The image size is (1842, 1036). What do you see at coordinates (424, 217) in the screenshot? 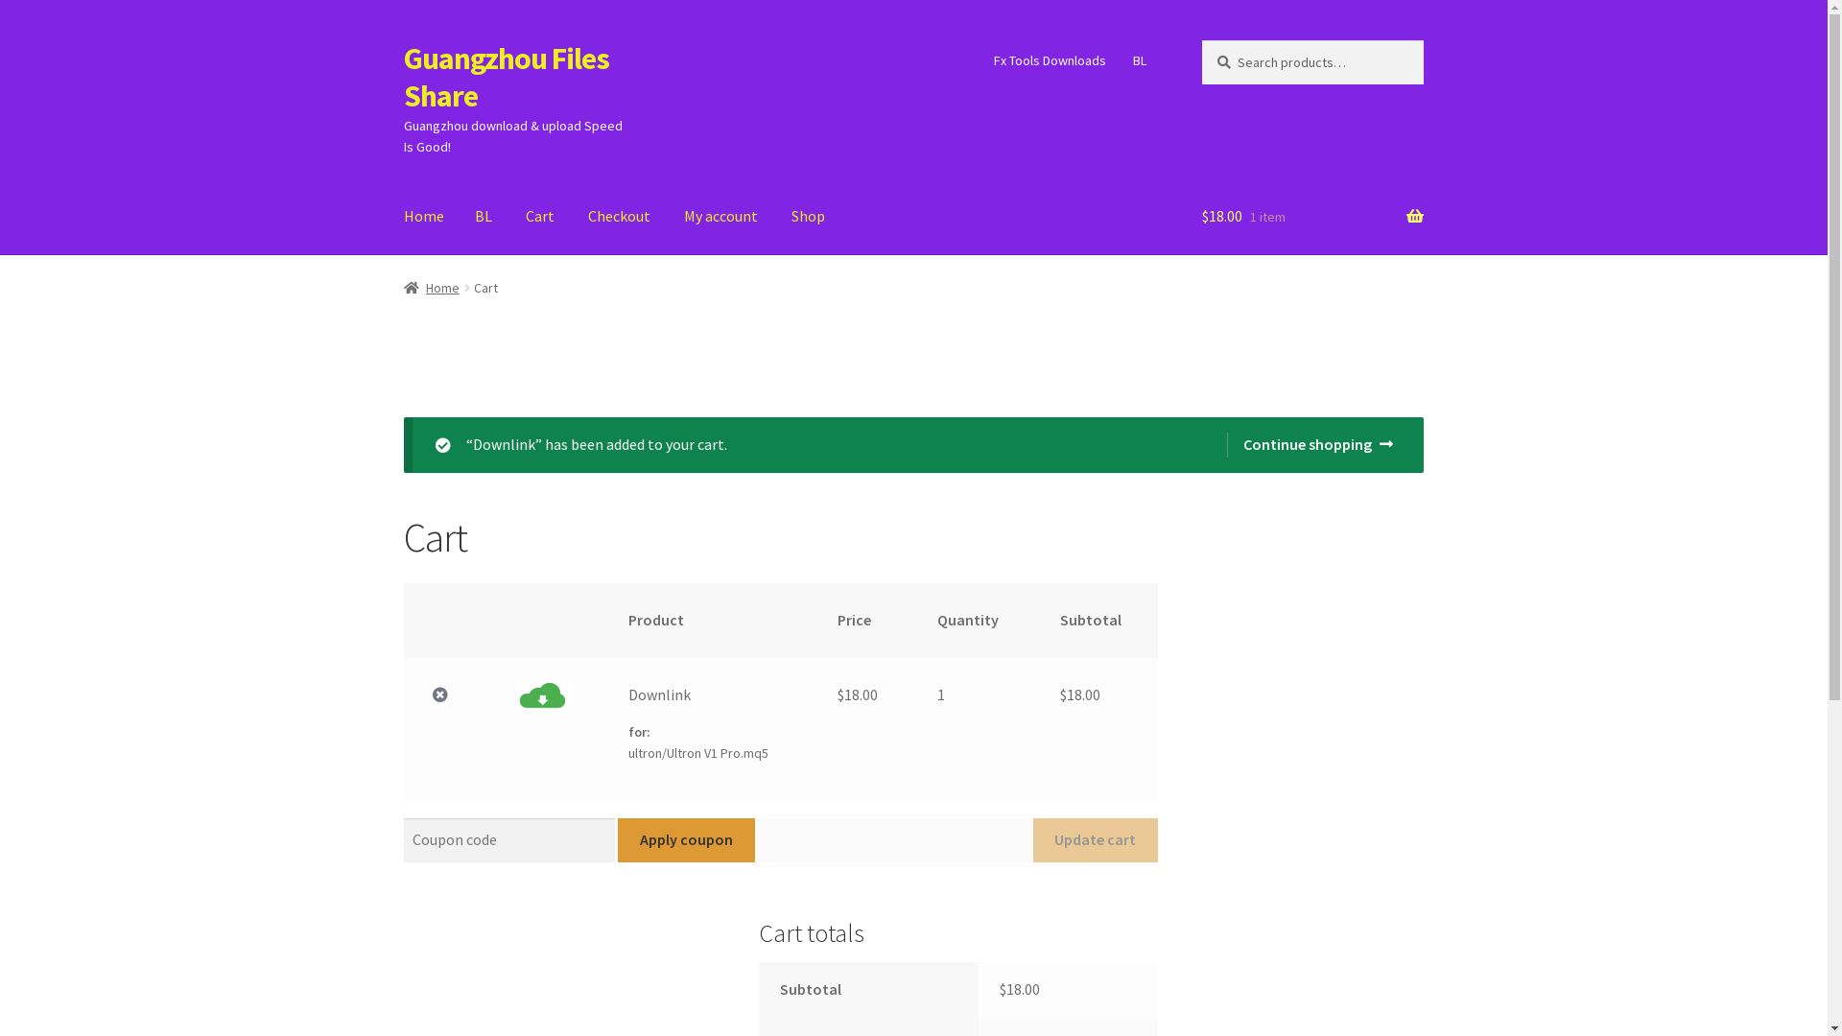
I see `Home` at bounding box center [424, 217].